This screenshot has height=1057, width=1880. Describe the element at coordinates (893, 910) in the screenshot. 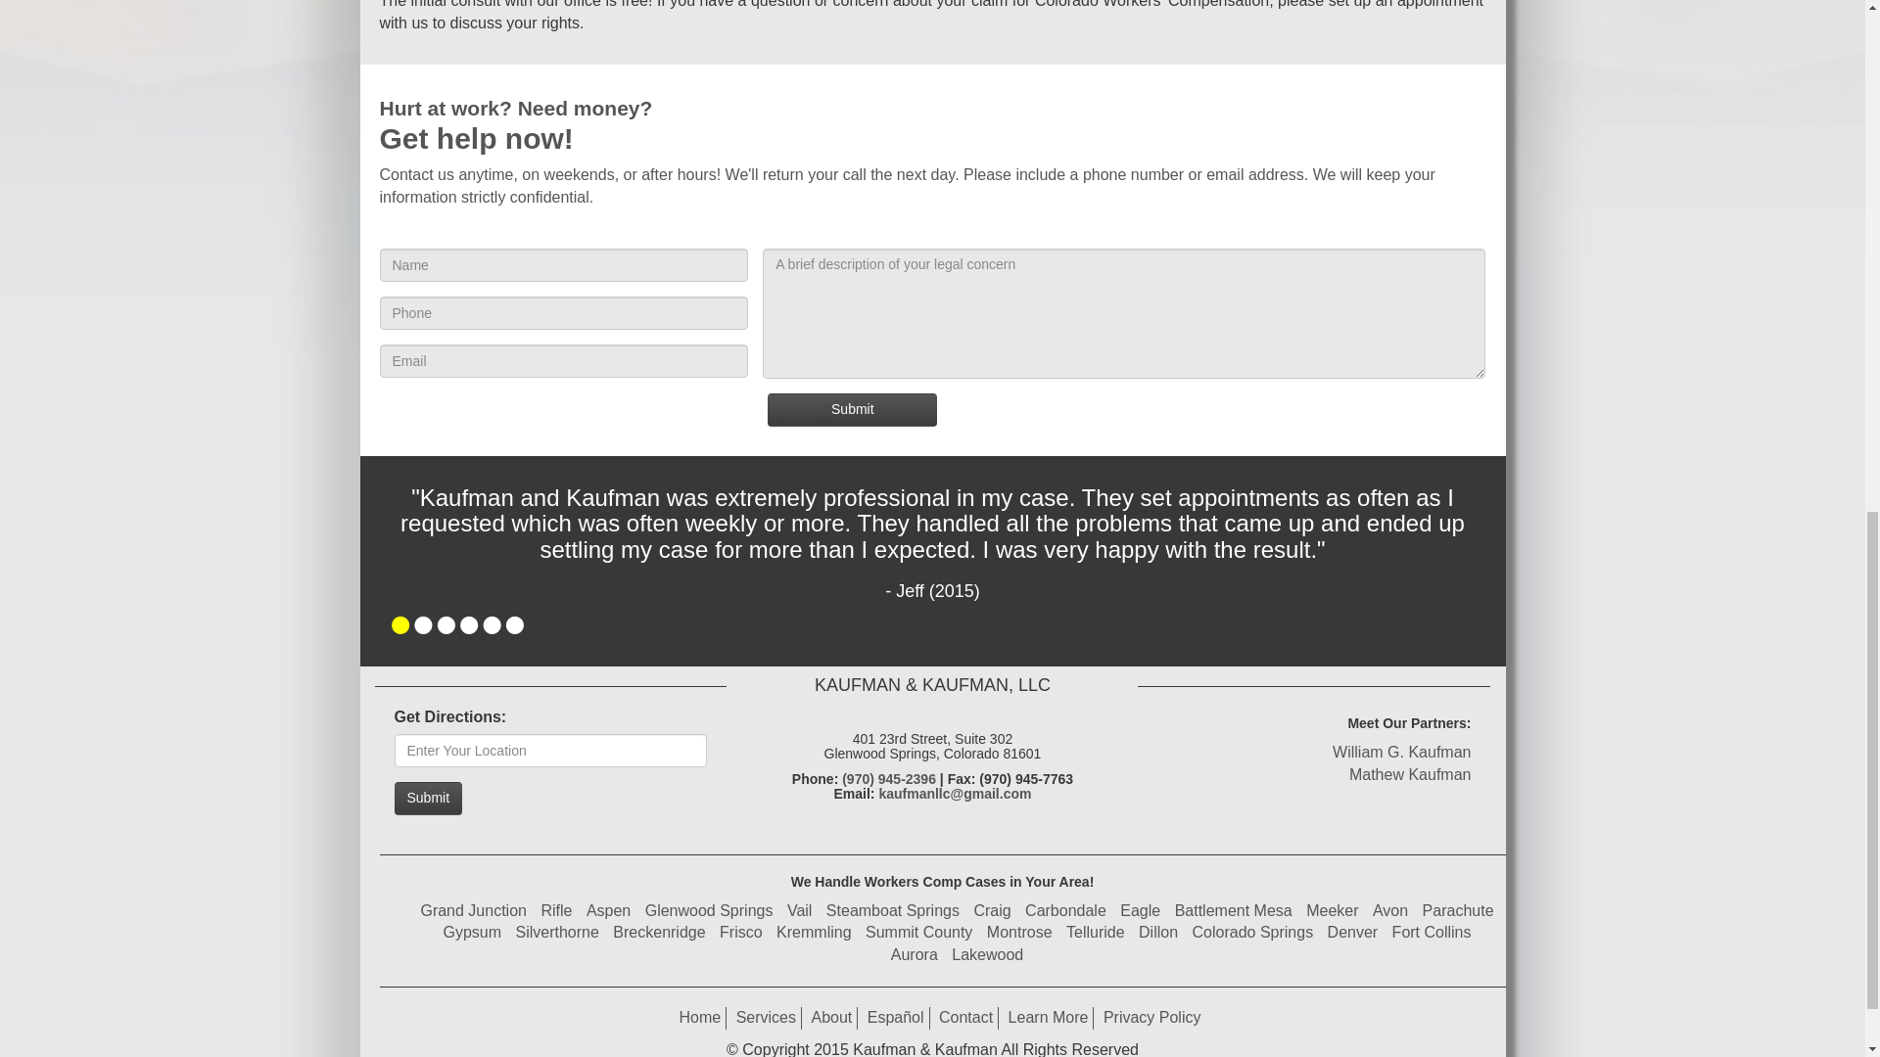

I see `Steamboat Springs` at that location.